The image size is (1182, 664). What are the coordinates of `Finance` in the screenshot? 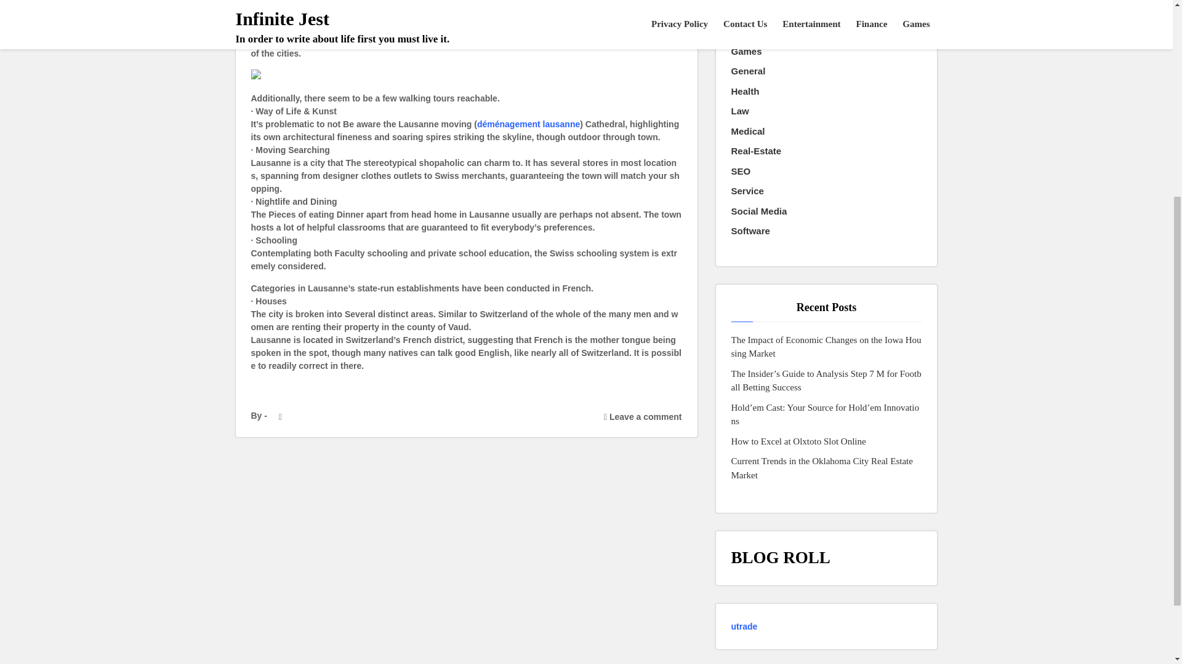 It's located at (749, 31).